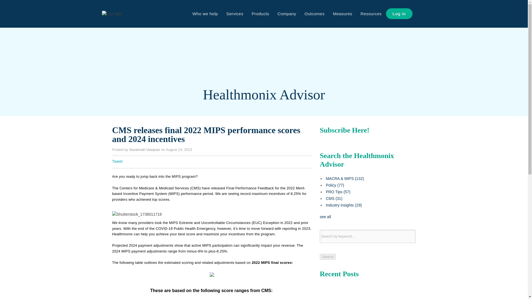 This screenshot has width=532, height=299. Describe the element at coordinates (287, 14) in the screenshot. I see `Company` at that location.